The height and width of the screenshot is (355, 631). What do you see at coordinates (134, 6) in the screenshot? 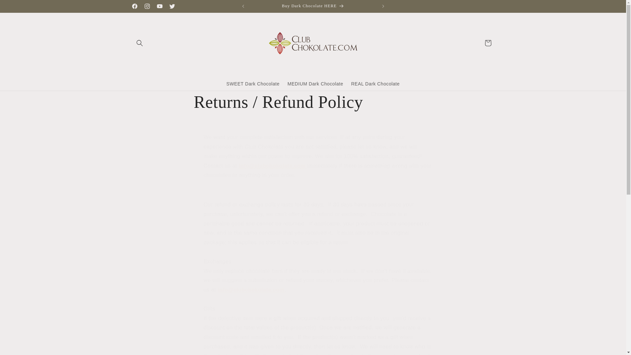
I see `Facebook` at bounding box center [134, 6].